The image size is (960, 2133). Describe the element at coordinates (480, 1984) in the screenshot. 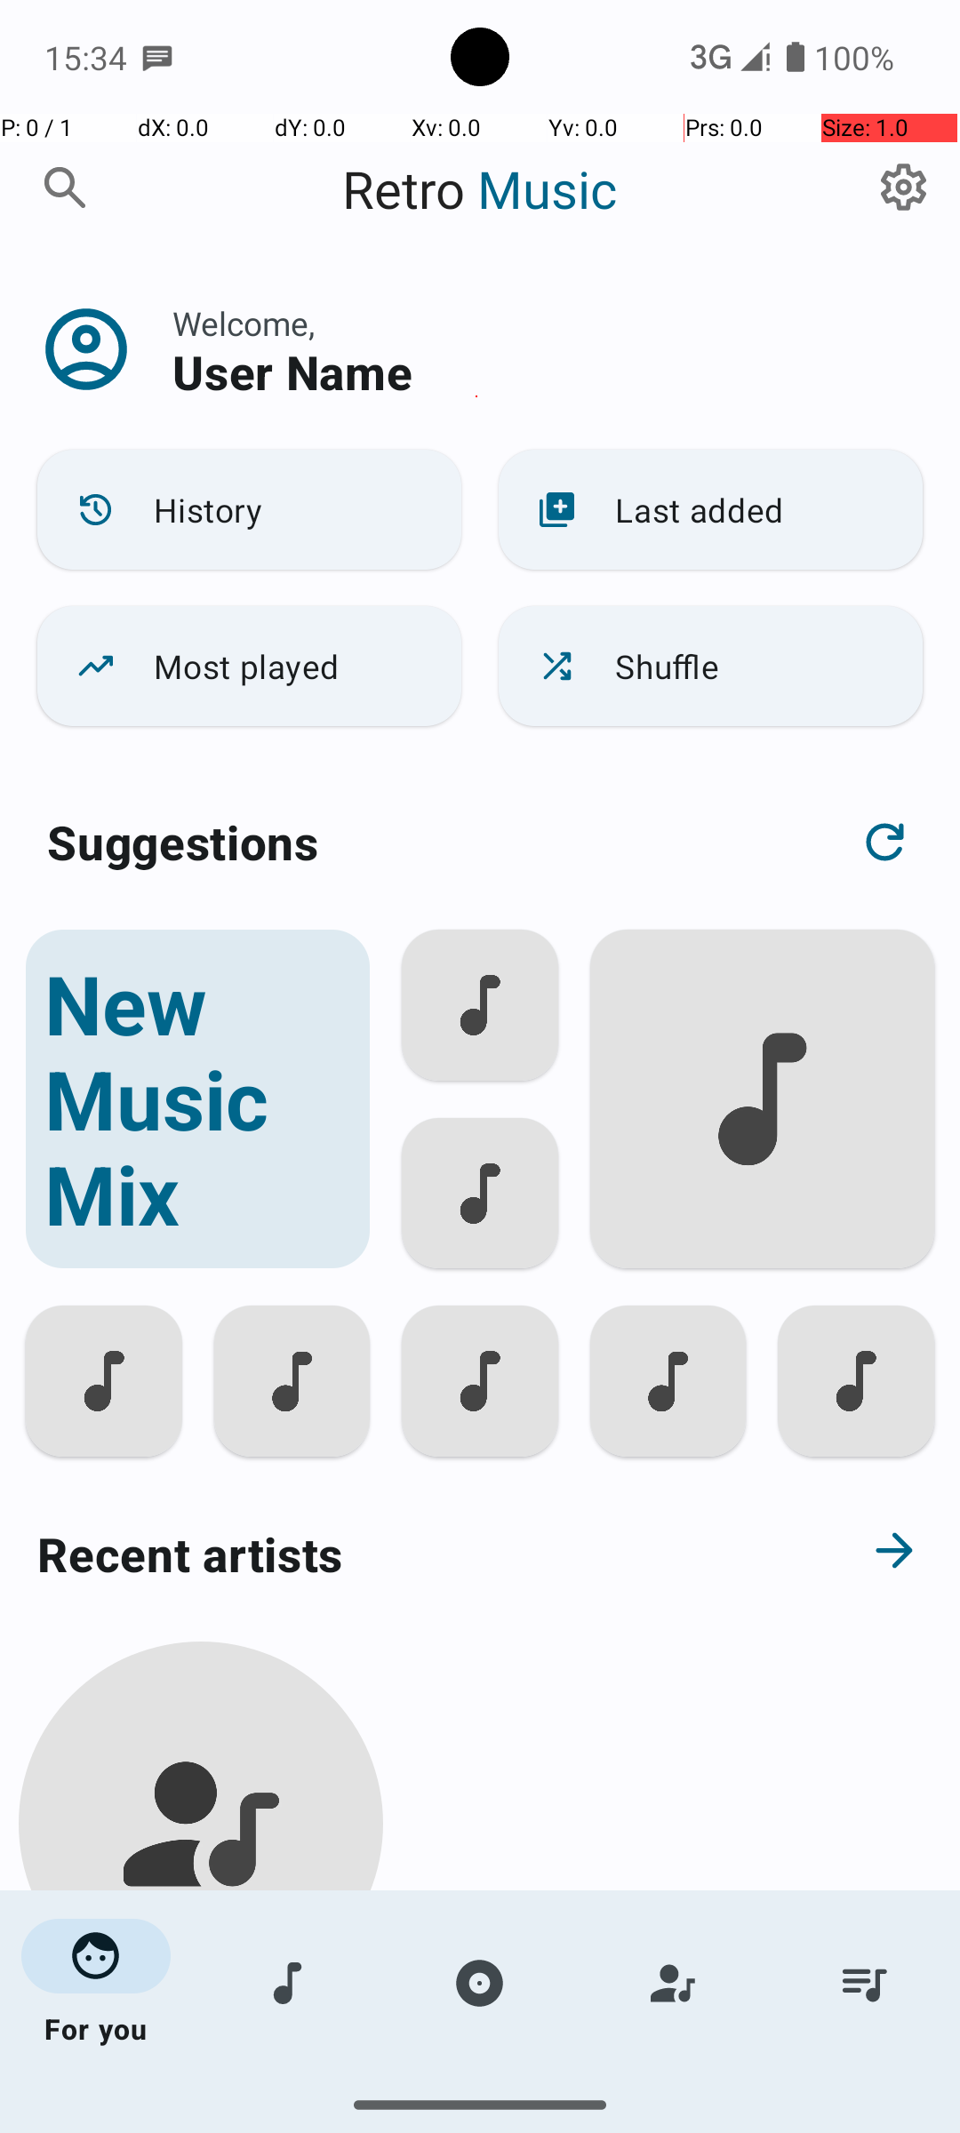

I see `Albums` at that location.